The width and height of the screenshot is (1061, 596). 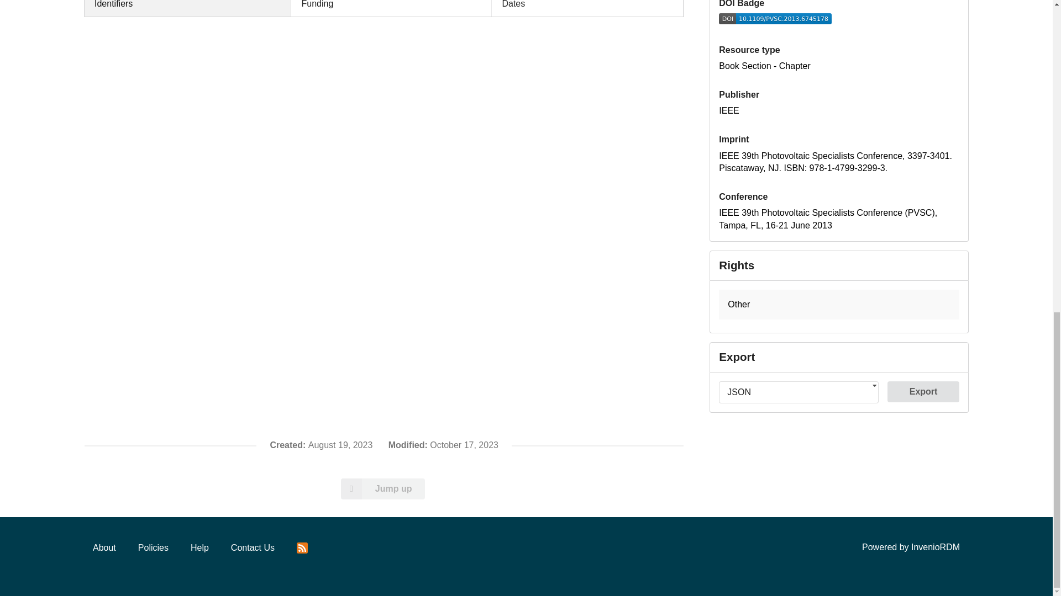 What do you see at coordinates (253, 548) in the screenshot?
I see `Contact Us` at bounding box center [253, 548].